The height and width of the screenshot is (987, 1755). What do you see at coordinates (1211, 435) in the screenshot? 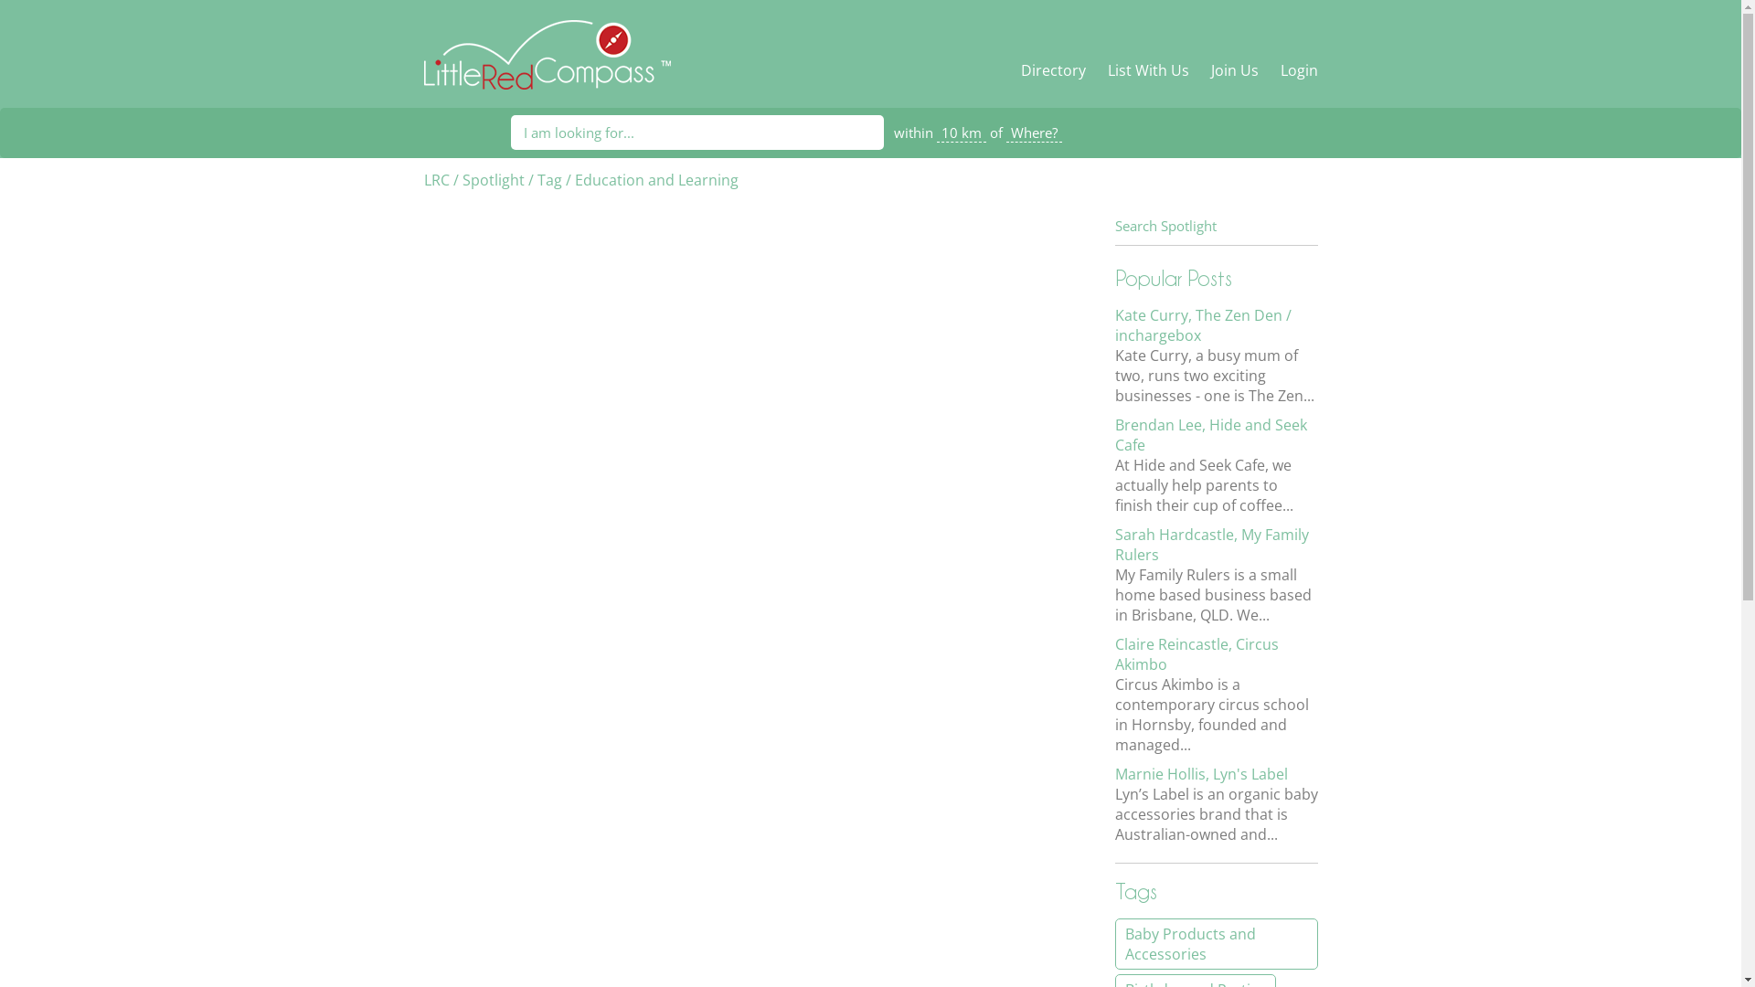
I see `Brendan Lee, Hide and Seek Cafe` at bounding box center [1211, 435].